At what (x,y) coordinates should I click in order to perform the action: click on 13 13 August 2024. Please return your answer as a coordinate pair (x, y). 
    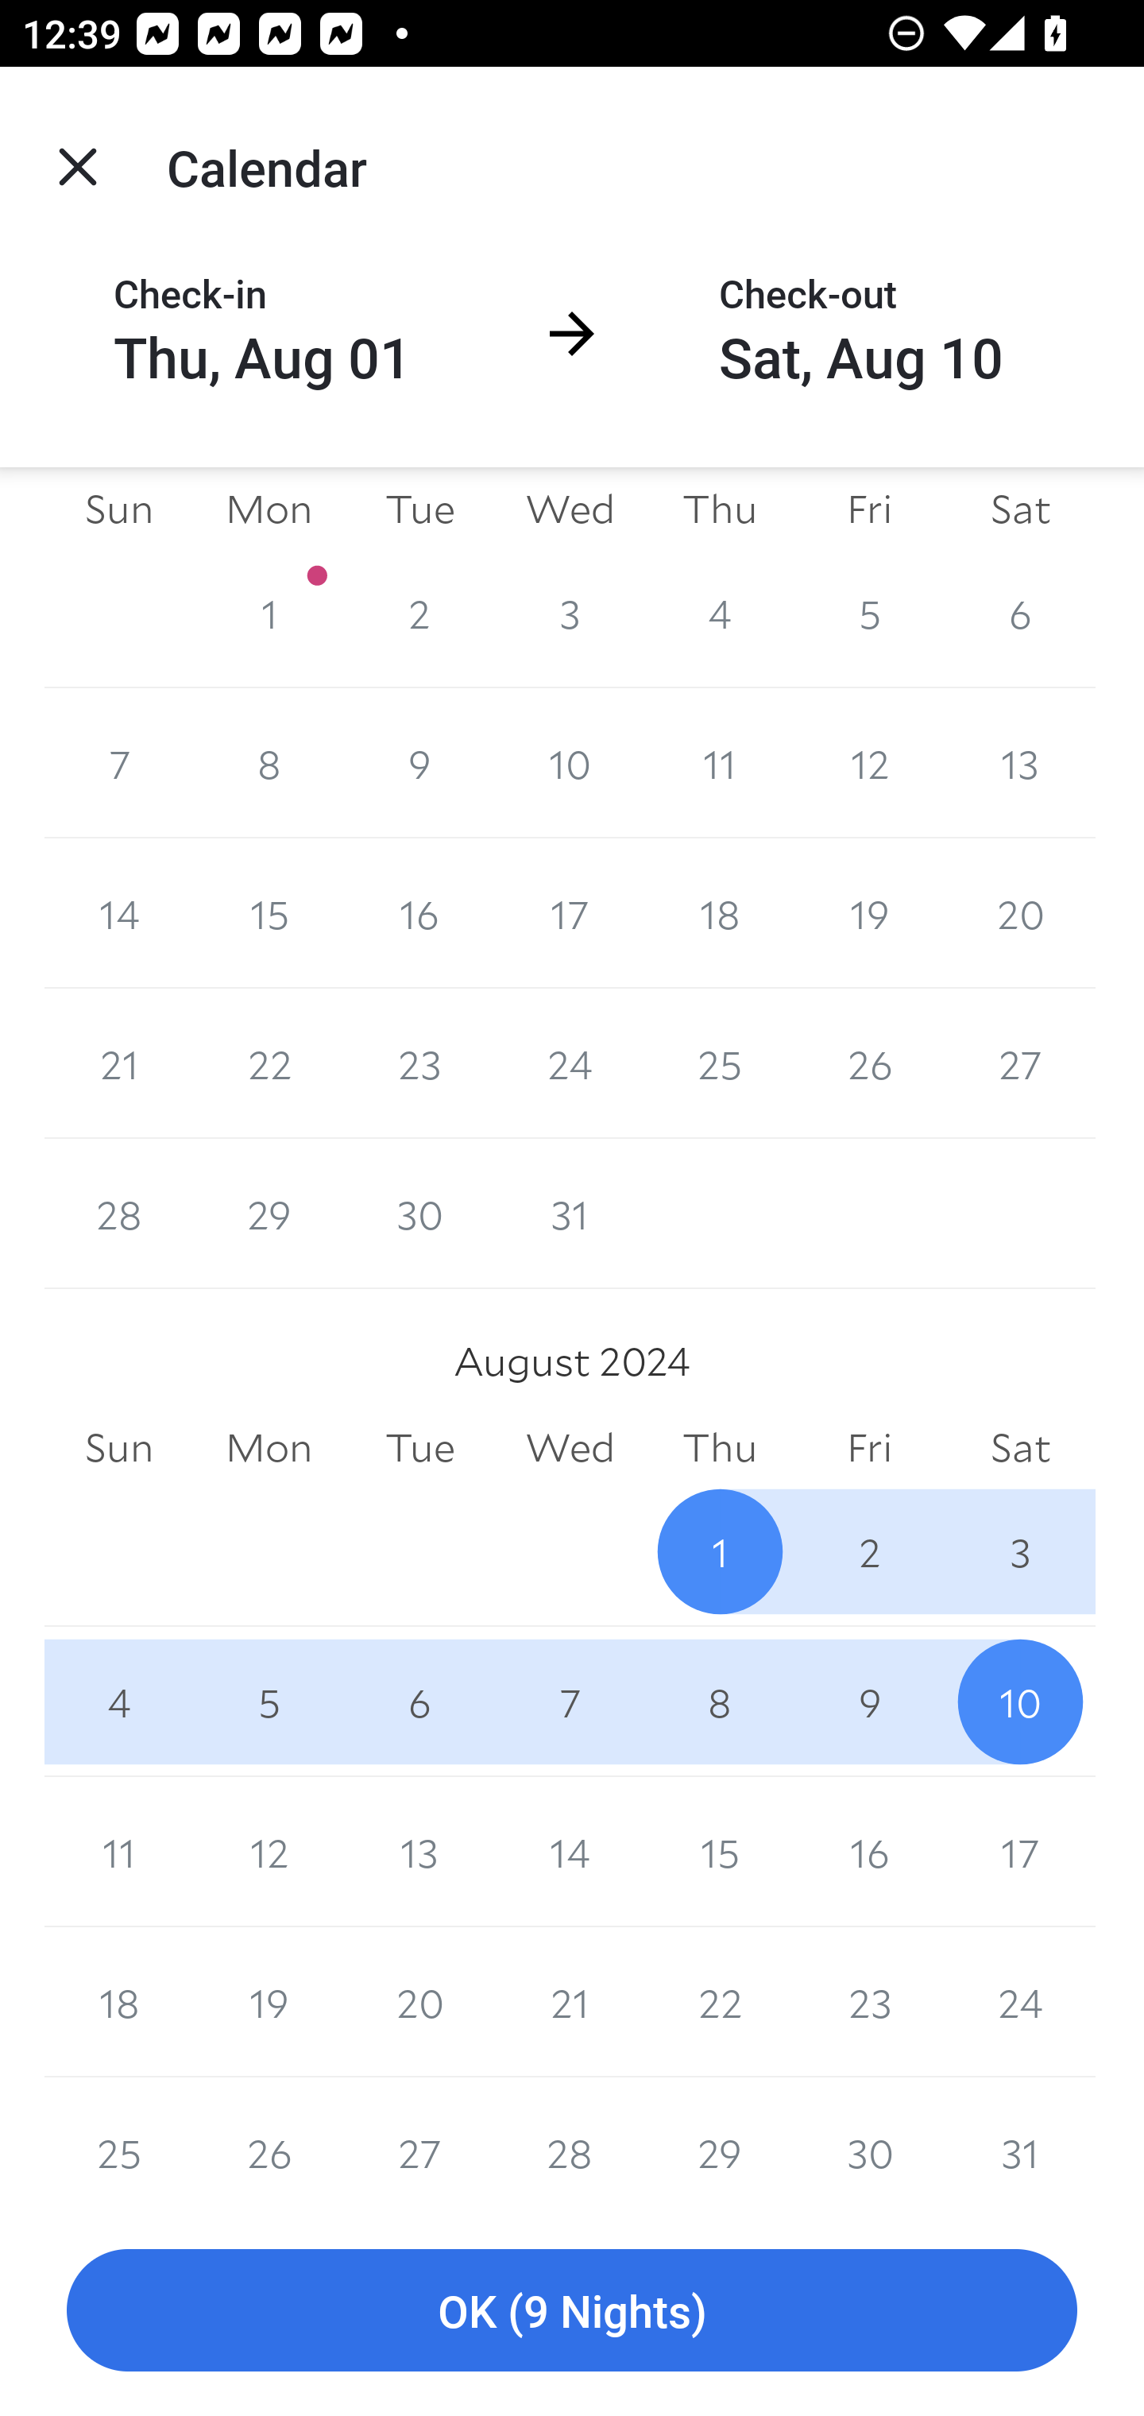
    Looking at the image, I should click on (419, 1853).